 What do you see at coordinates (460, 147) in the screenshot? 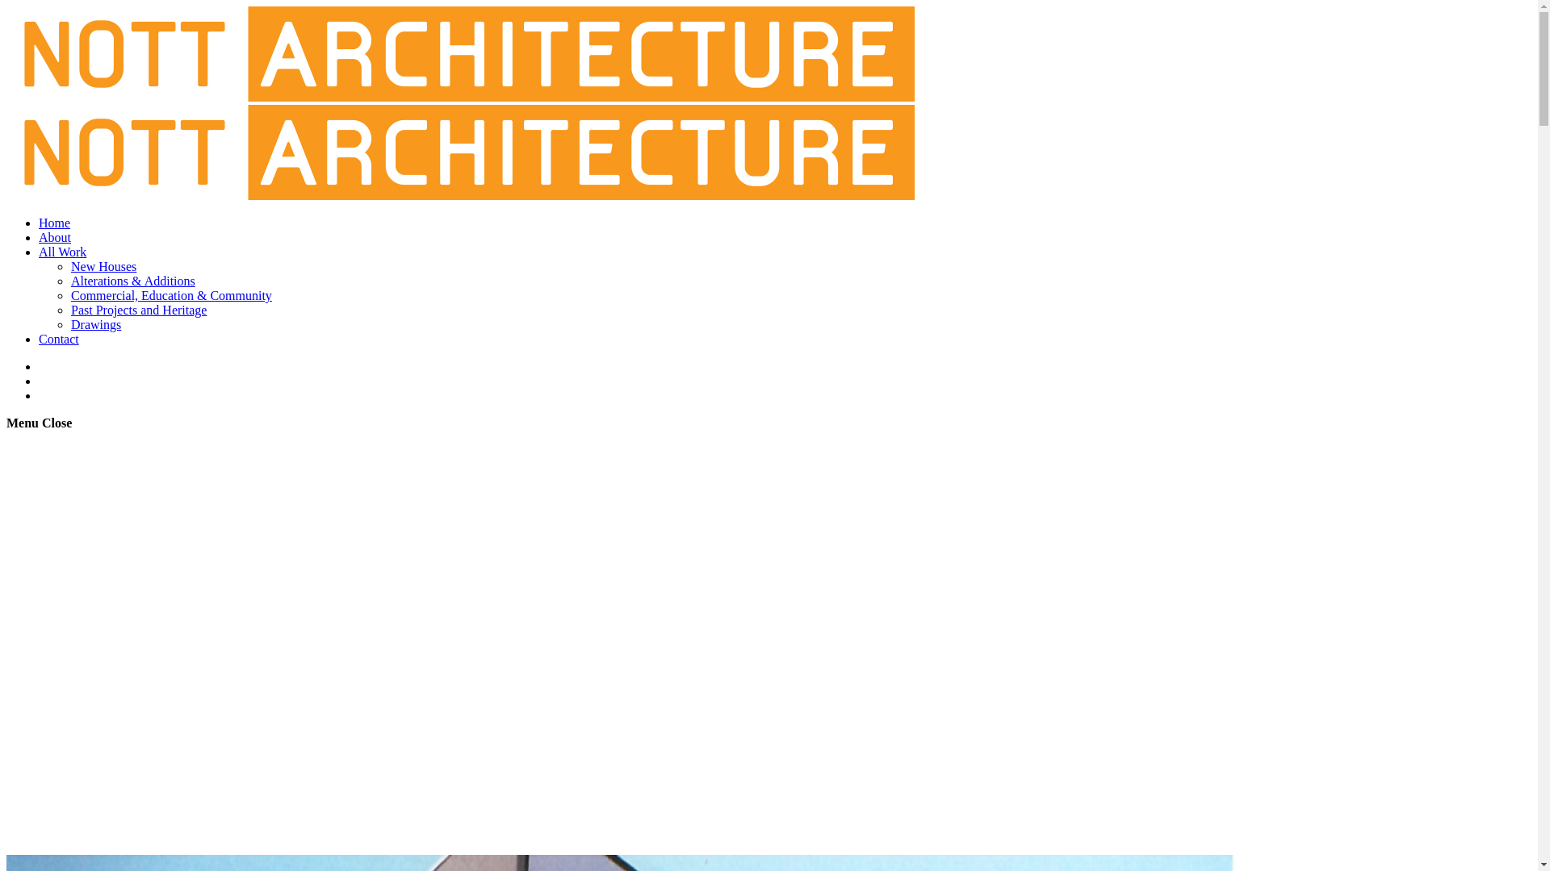
I see `Nott Architecture` at bounding box center [460, 147].